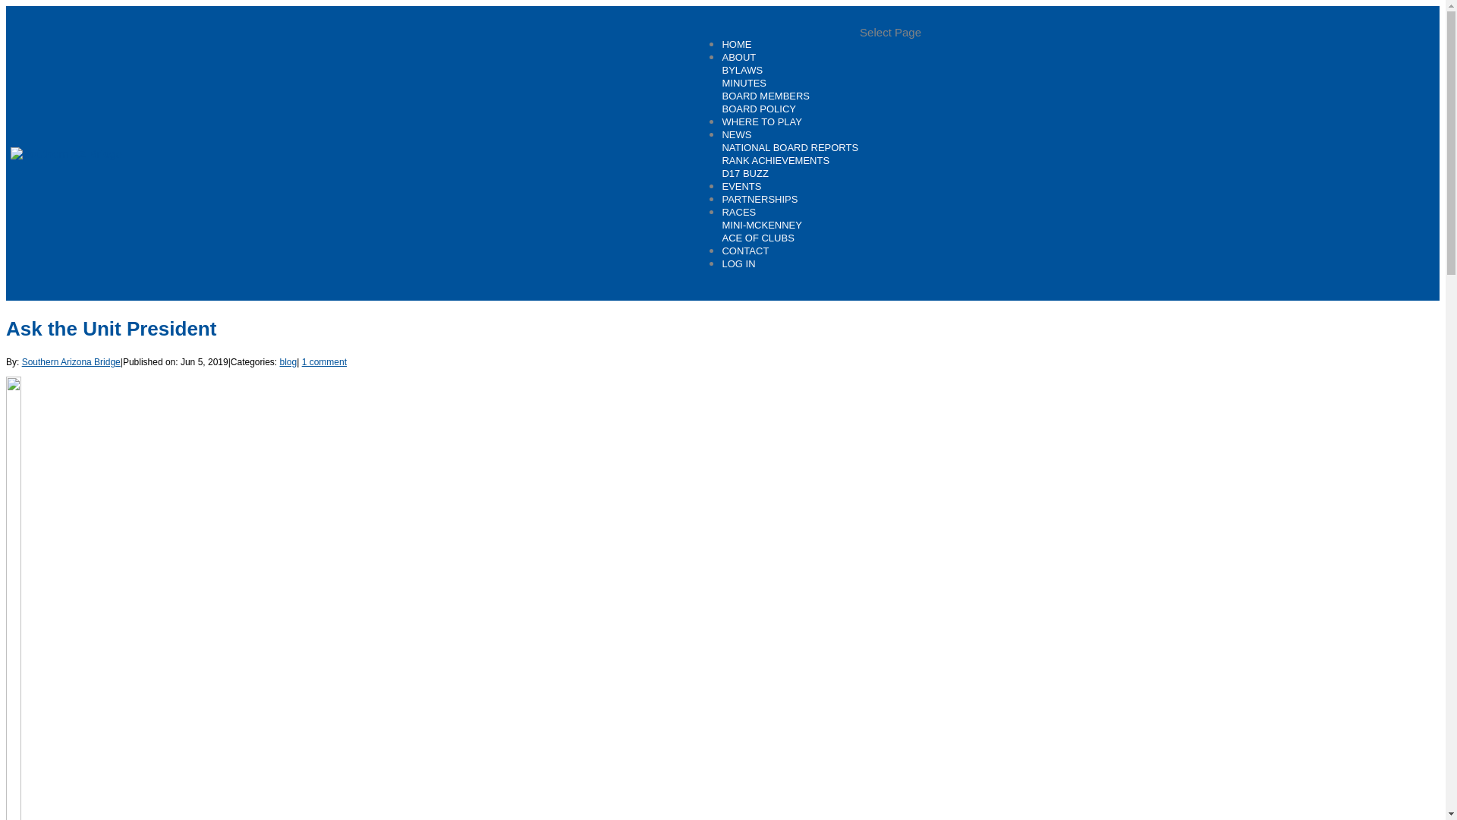 This screenshot has width=1457, height=820. What do you see at coordinates (744, 173) in the screenshot?
I see `D17 BUZZ` at bounding box center [744, 173].